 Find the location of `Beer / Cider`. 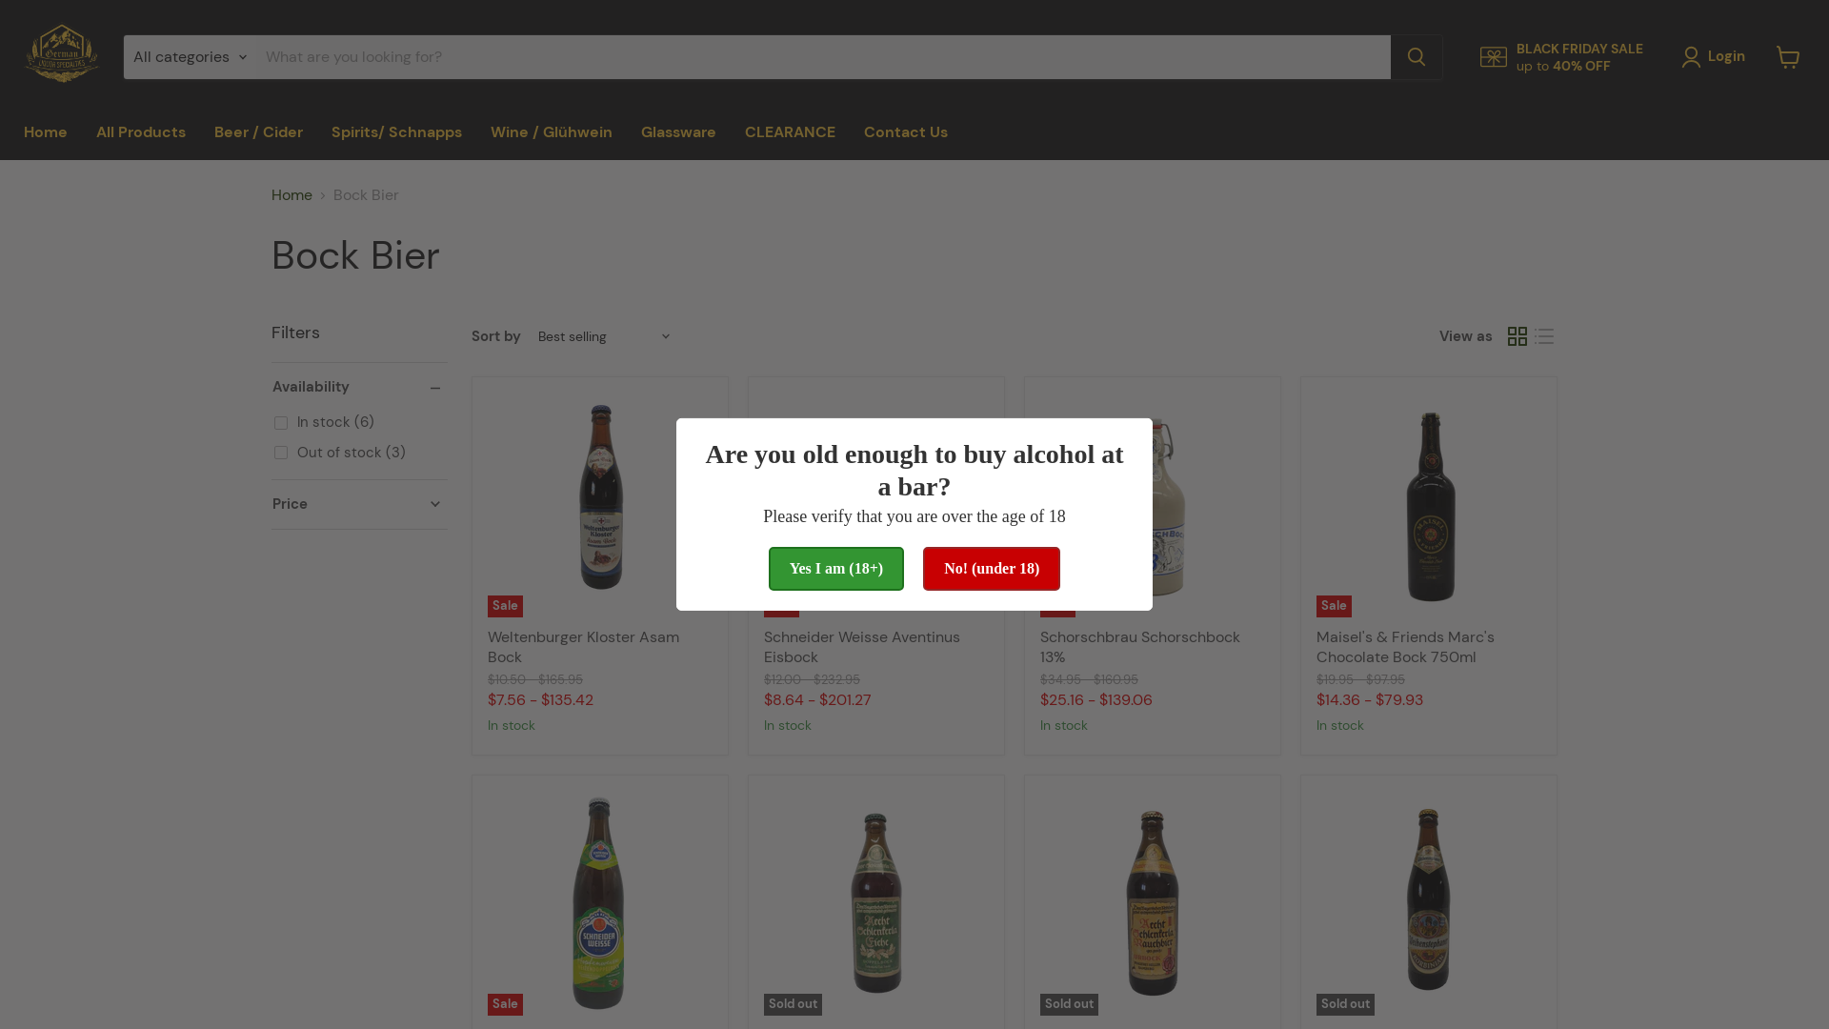

Beer / Cider is located at coordinates (259, 132).